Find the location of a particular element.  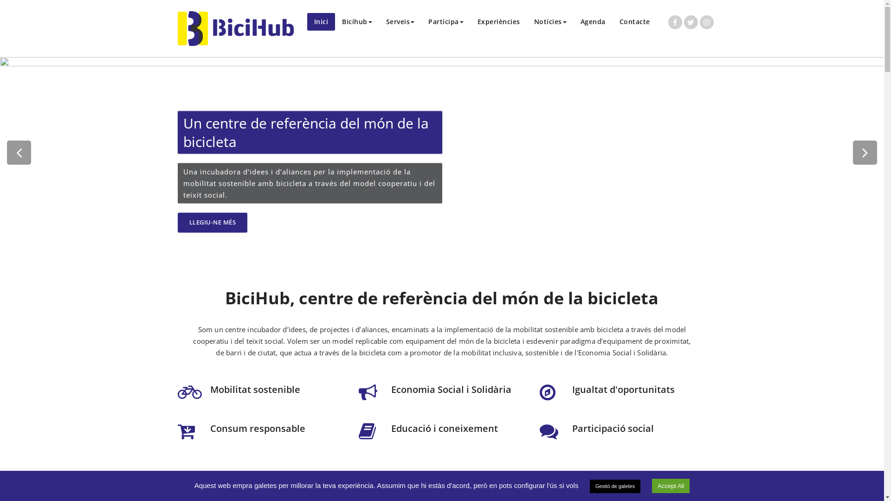

Participa is located at coordinates (445, 22).